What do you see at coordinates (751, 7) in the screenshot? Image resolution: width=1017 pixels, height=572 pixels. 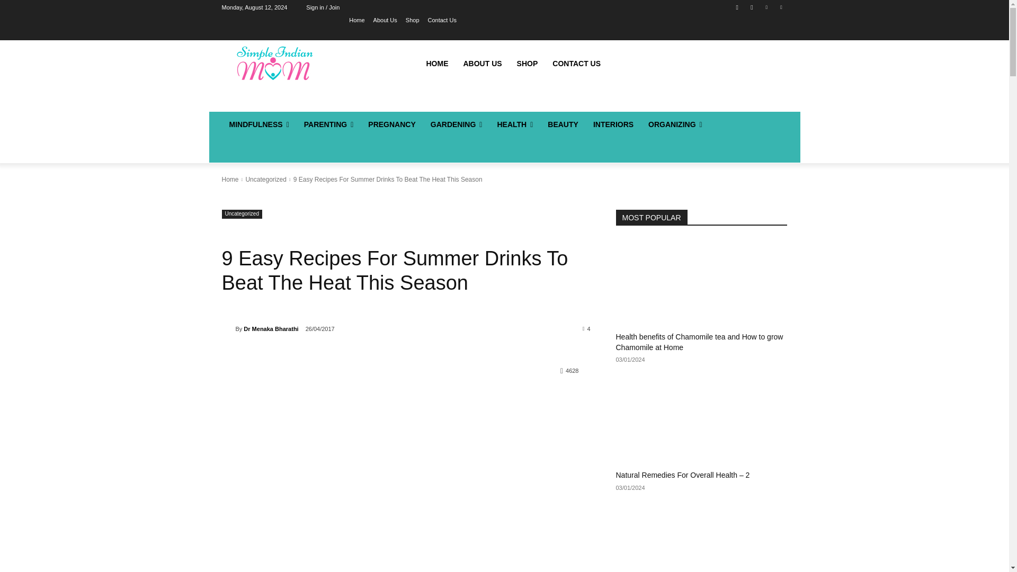 I see `Instagram` at bounding box center [751, 7].